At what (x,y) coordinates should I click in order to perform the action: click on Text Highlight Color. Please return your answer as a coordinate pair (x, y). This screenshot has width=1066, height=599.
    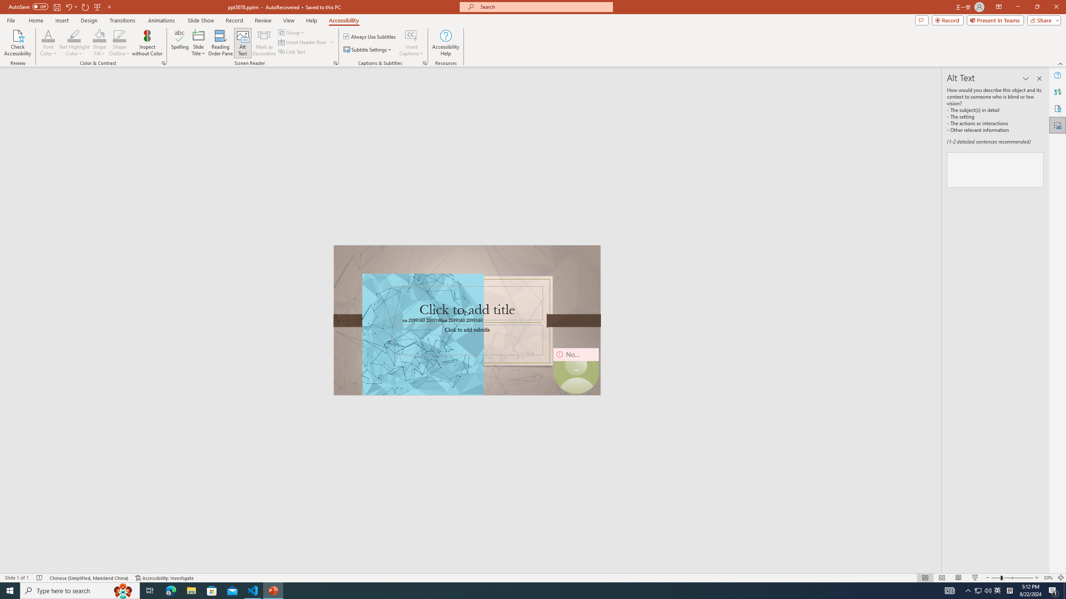
    Looking at the image, I should click on (74, 35).